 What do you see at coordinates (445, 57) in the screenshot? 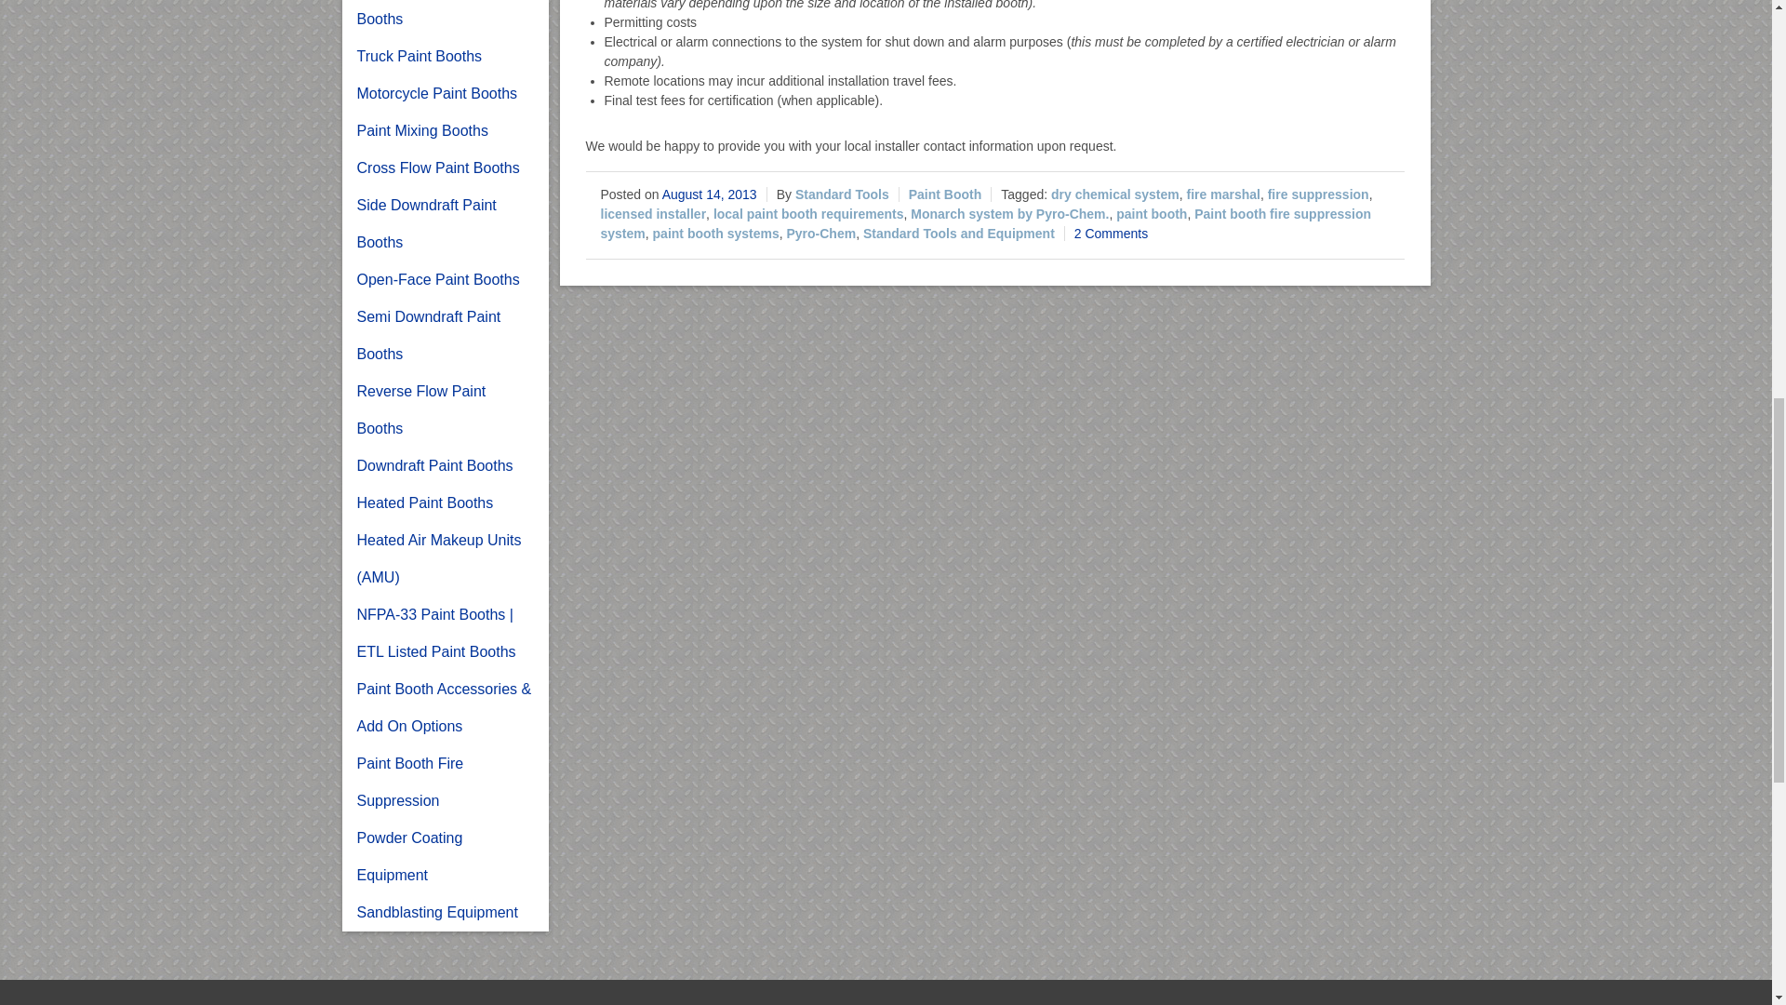
I see `Truck Paint Booths` at bounding box center [445, 57].